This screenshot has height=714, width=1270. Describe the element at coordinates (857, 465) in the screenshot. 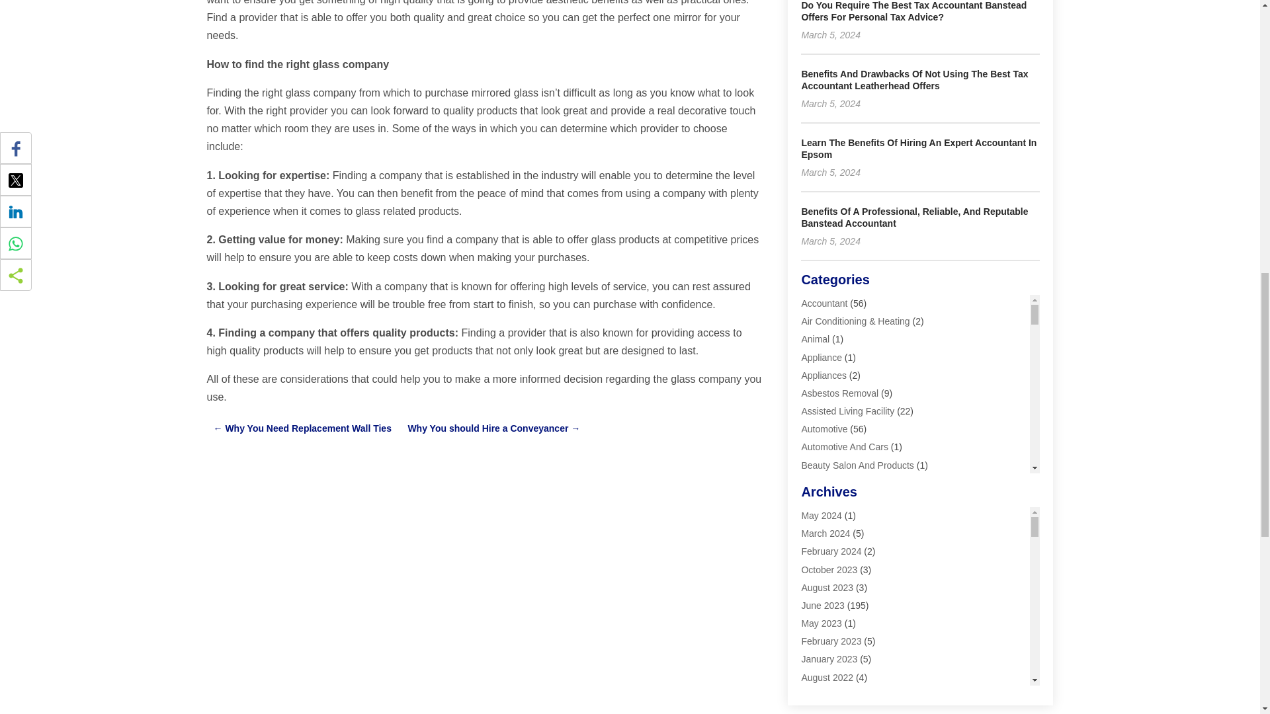

I see `Beauty Salon And Products` at that location.